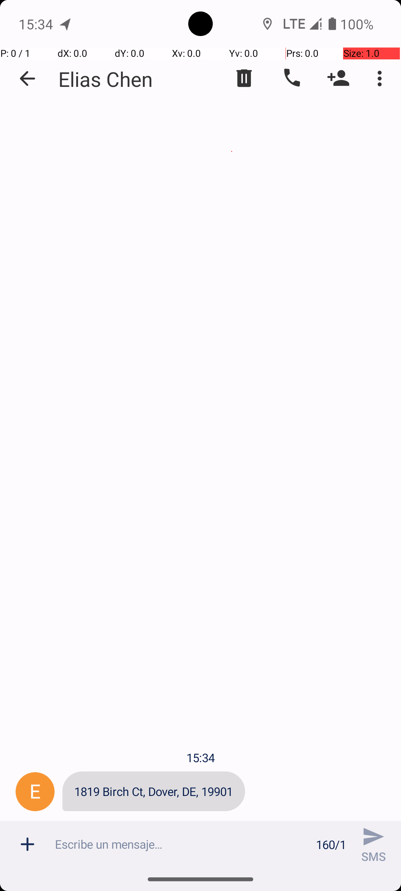  Describe the element at coordinates (181, 844) in the screenshot. I see `Escribe un mensaje…` at that location.